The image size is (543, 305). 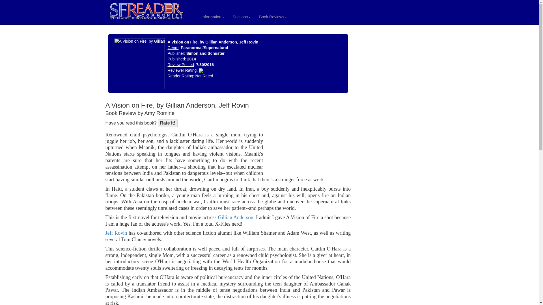 What do you see at coordinates (242, 17) in the screenshot?
I see `Sections` at bounding box center [242, 17].